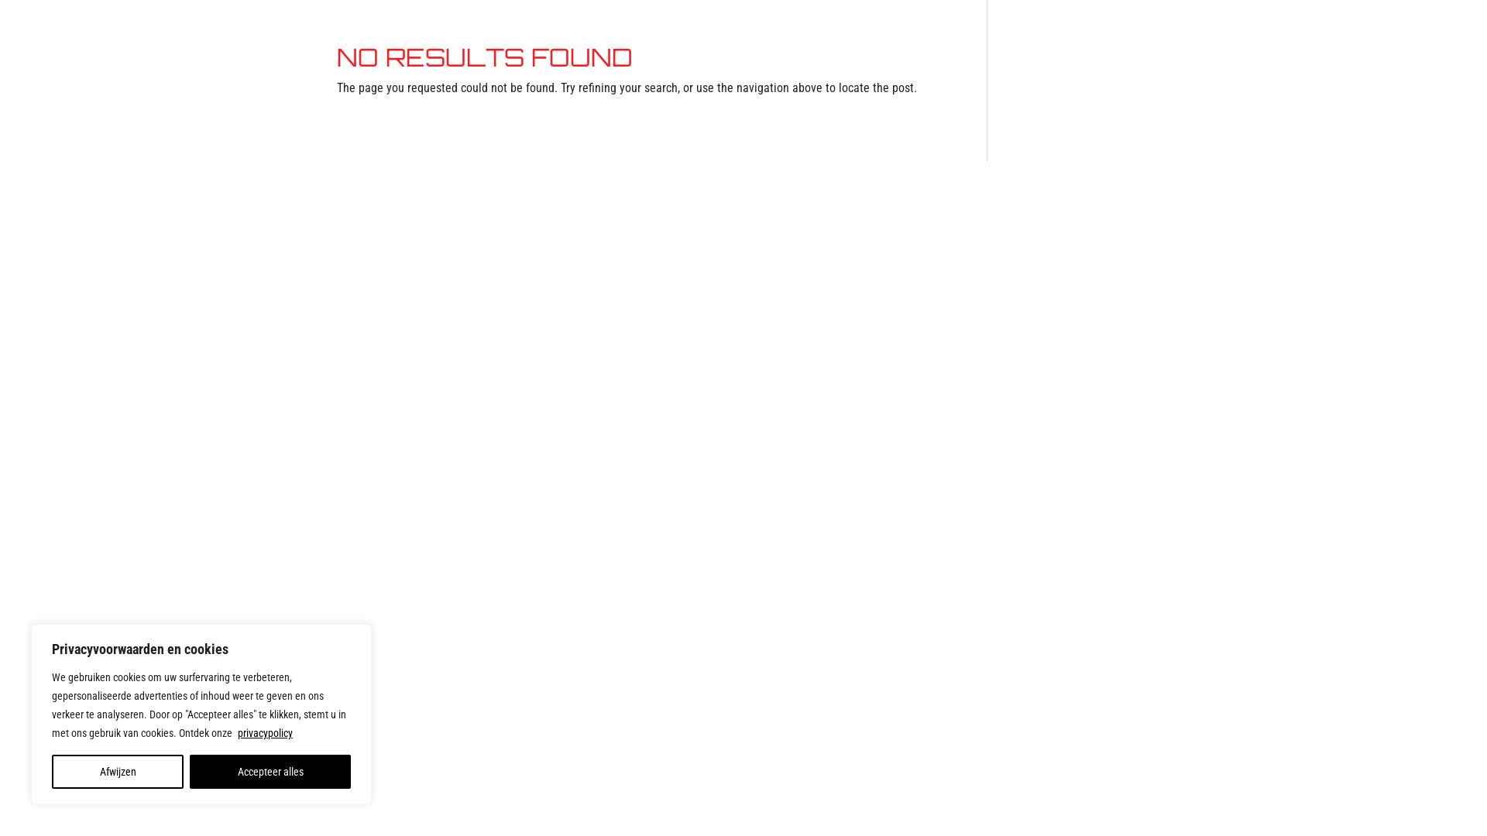 The height and width of the screenshot is (836, 1487). Describe the element at coordinates (270, 772) in the screenshot. I see `Accepteer alles` at that location.